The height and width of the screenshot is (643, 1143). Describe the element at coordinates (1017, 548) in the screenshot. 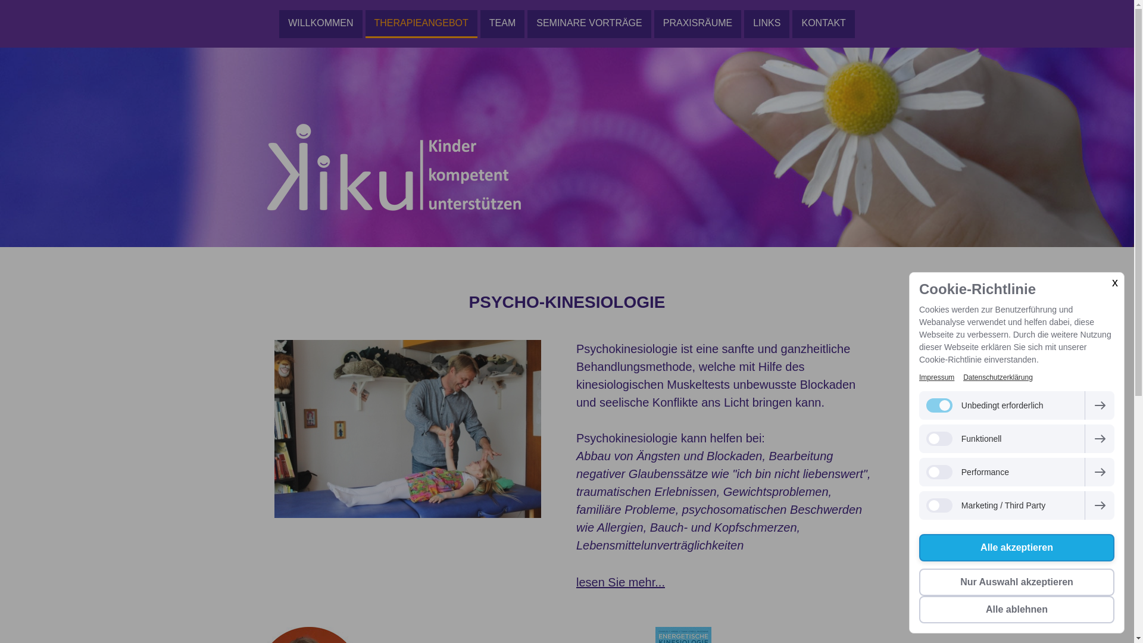

I see `Alle akzeptieren` at that location.